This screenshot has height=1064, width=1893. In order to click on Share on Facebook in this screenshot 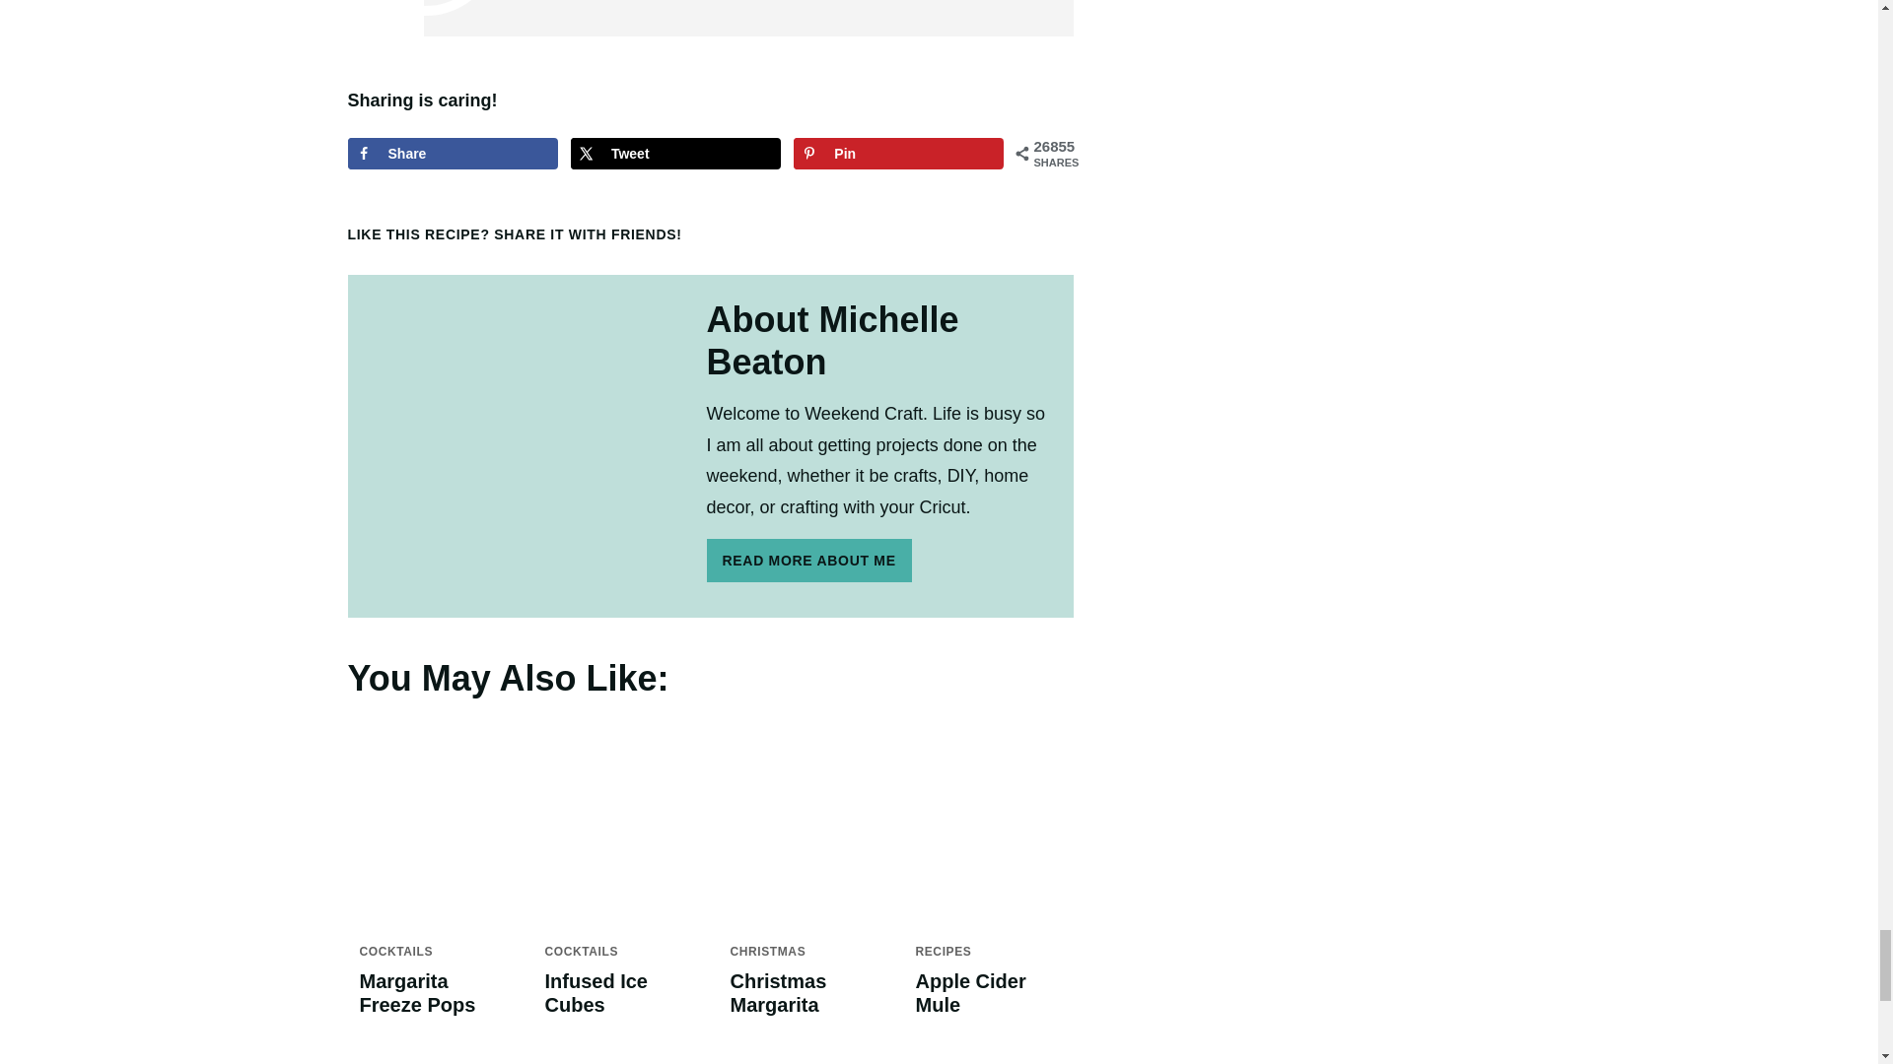, I will do `click(452, 154)`.